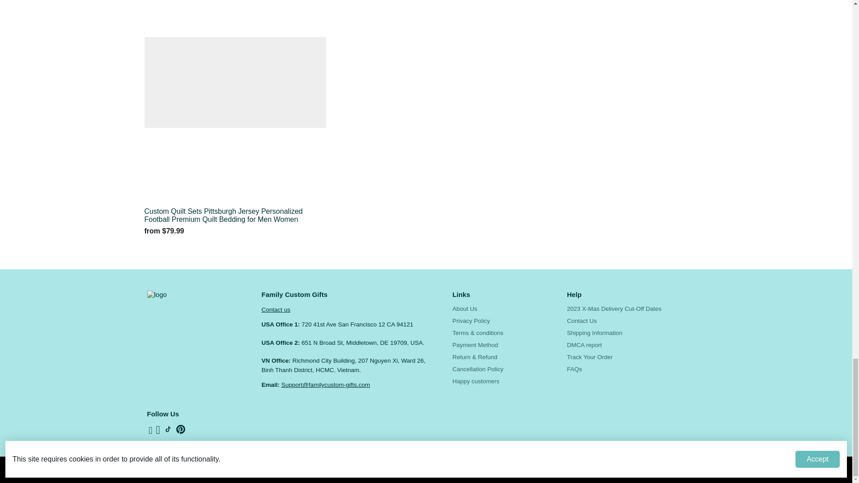 The width and height of the screenshot is (859, 483). Describe the element at coordinates (703, 469) in the screenshot. I see `Visa` at that location.